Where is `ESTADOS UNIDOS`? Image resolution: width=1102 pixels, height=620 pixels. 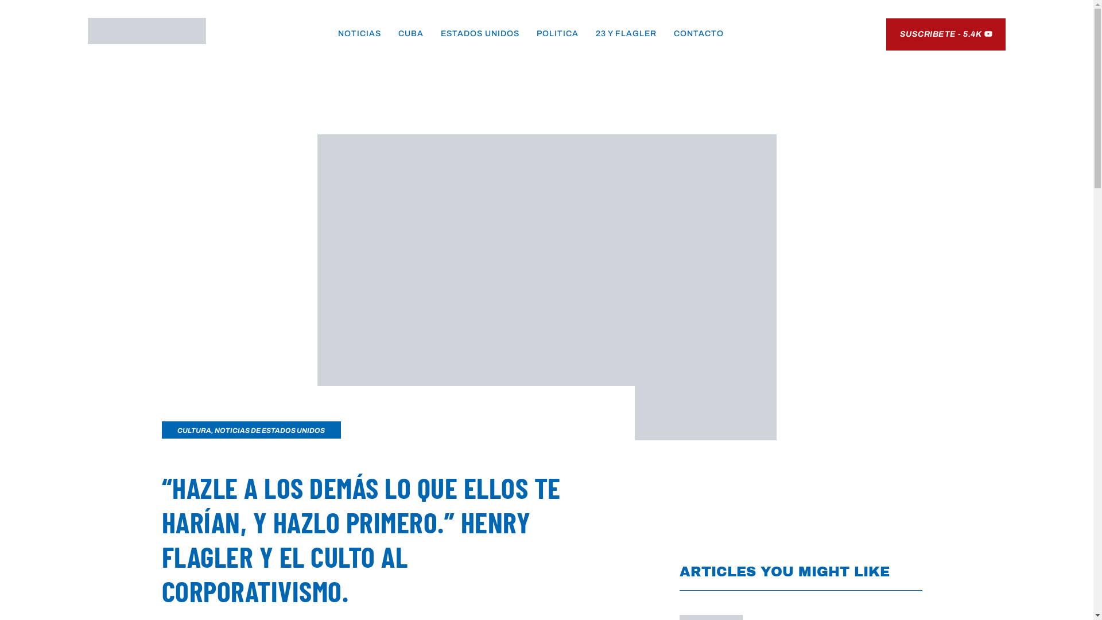
ESTADOS UNIDOS is located at coordinates (480, 33).